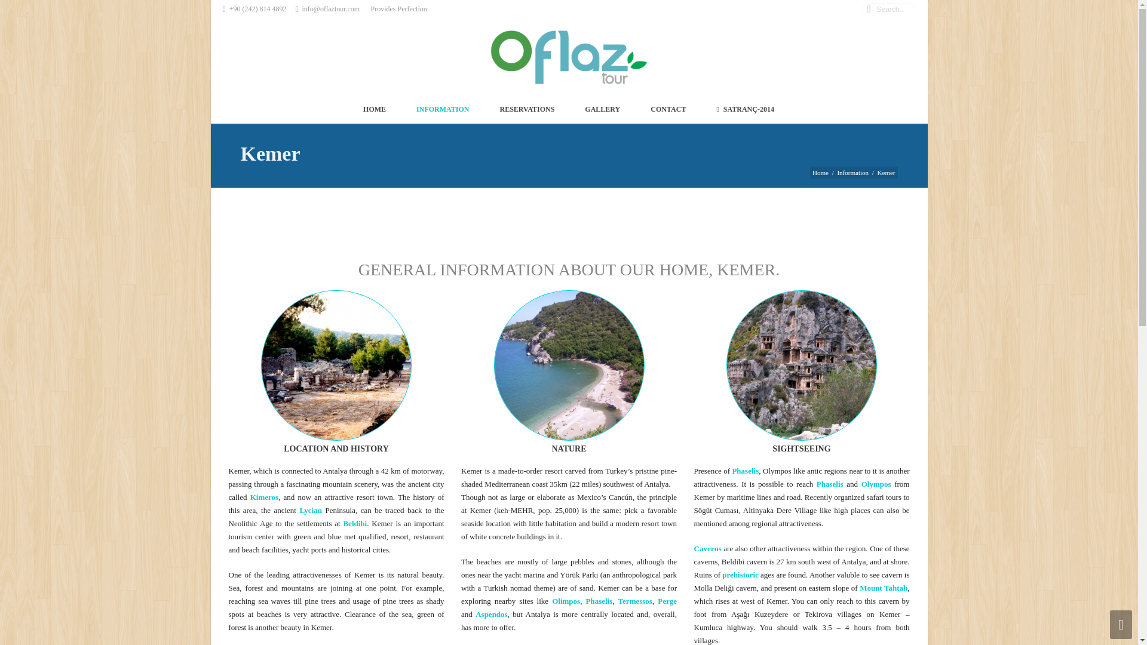  I want to click on CONTACT, so click(668, 109).